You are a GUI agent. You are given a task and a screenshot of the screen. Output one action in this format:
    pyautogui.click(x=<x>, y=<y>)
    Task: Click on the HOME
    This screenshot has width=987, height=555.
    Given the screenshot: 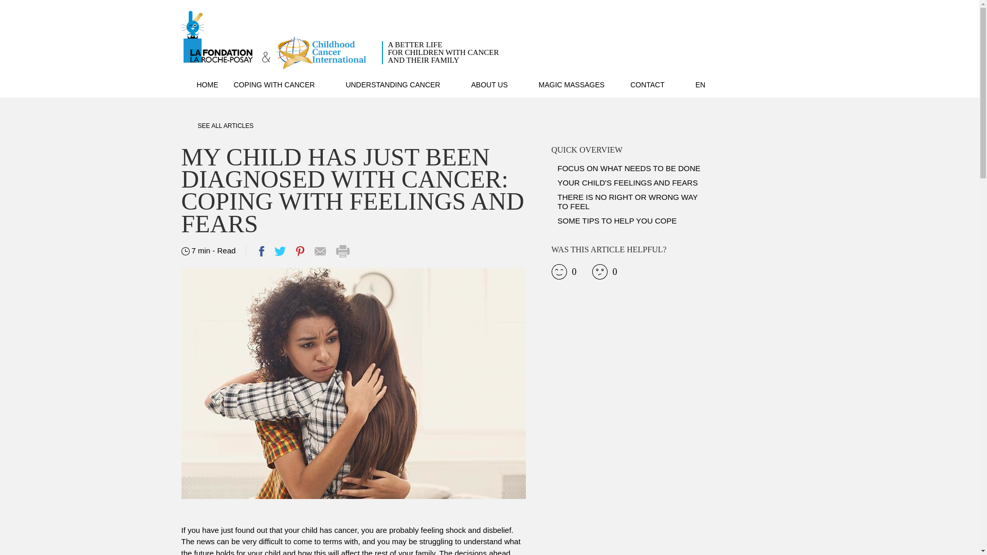 What is the action you would take?
    pyautogui.click(x=199, y=84)
    